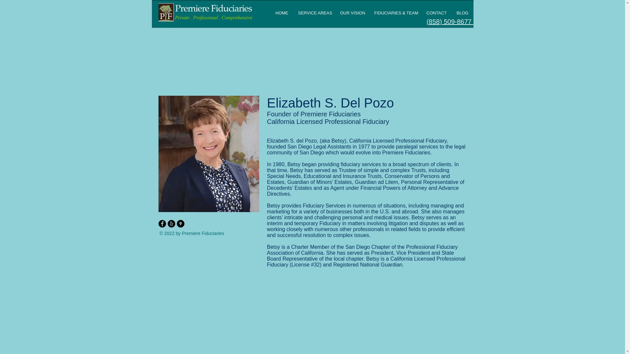  I want to click on CONTACT, so click(436, 13).